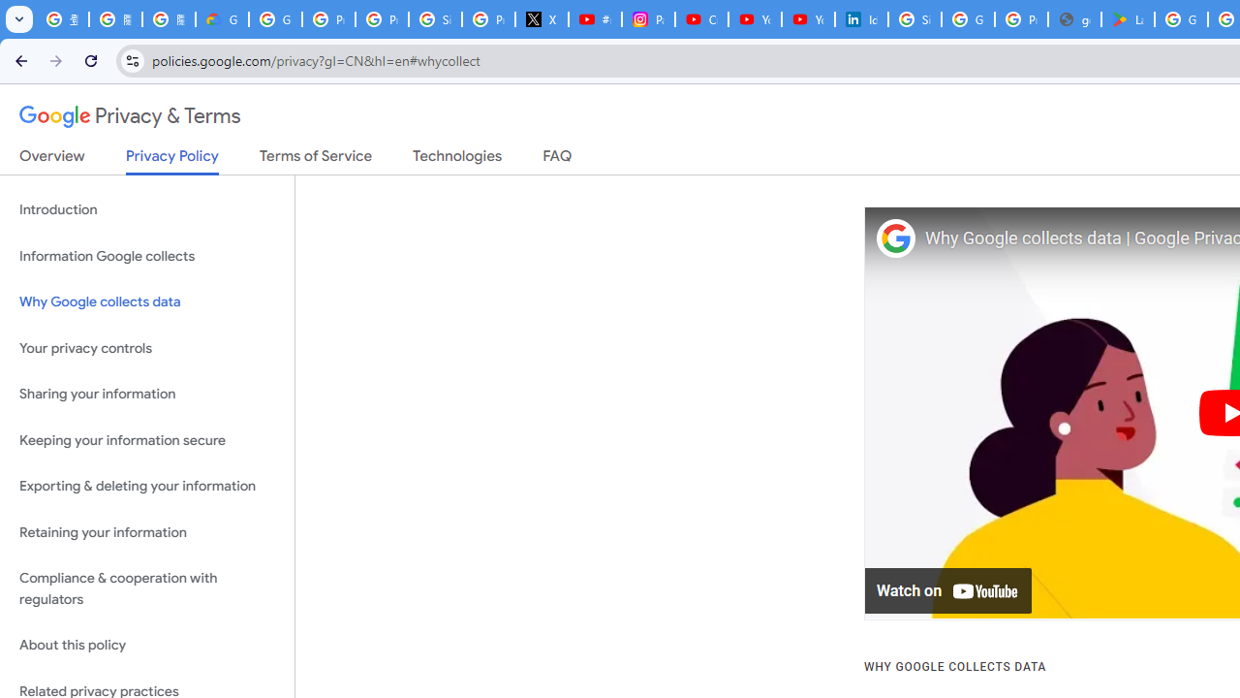 This screenshot has height=698, width=1240. What do you see at coordinates (895, 238) in the screenshot?
I see `Photo image of Google` at bounding box center [895, 238].